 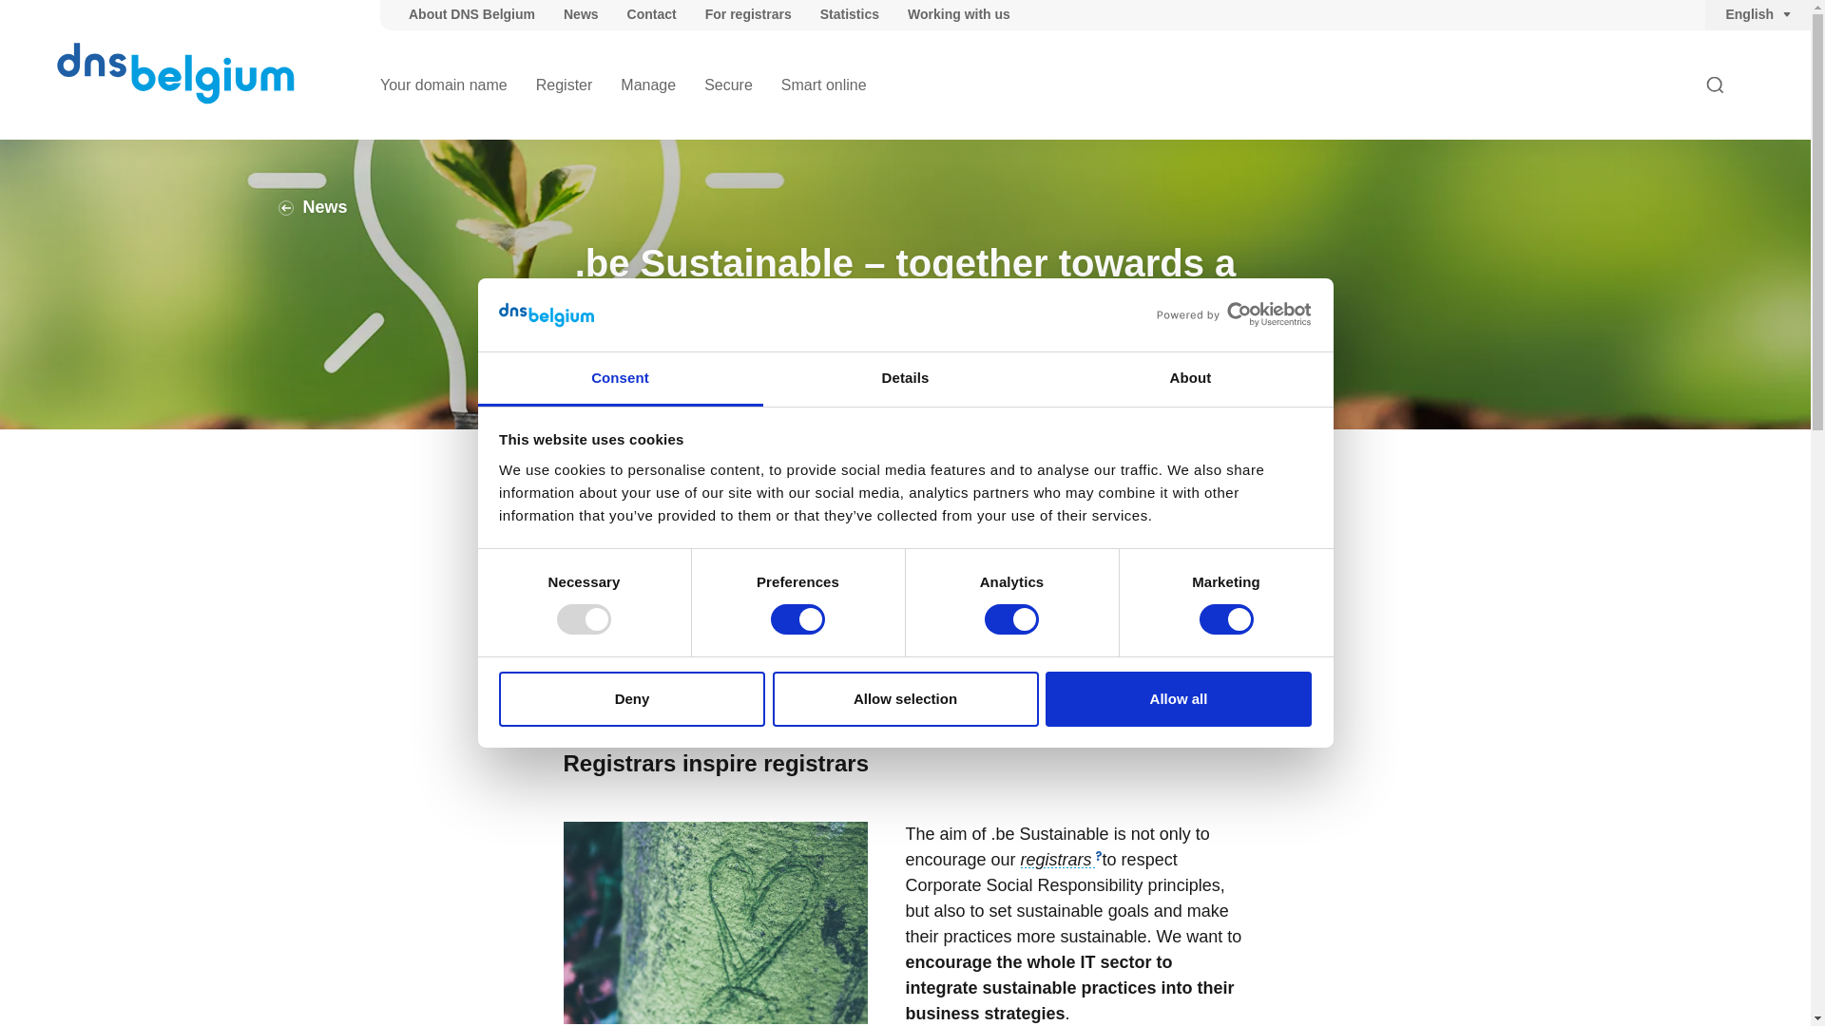 I want to click on Green heart, so click(x=715, y=922).